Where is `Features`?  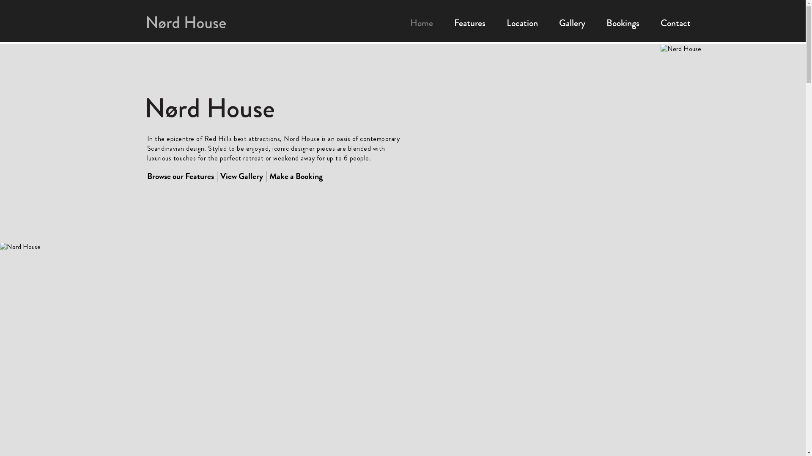
Features is located at coordinates (470, 23).